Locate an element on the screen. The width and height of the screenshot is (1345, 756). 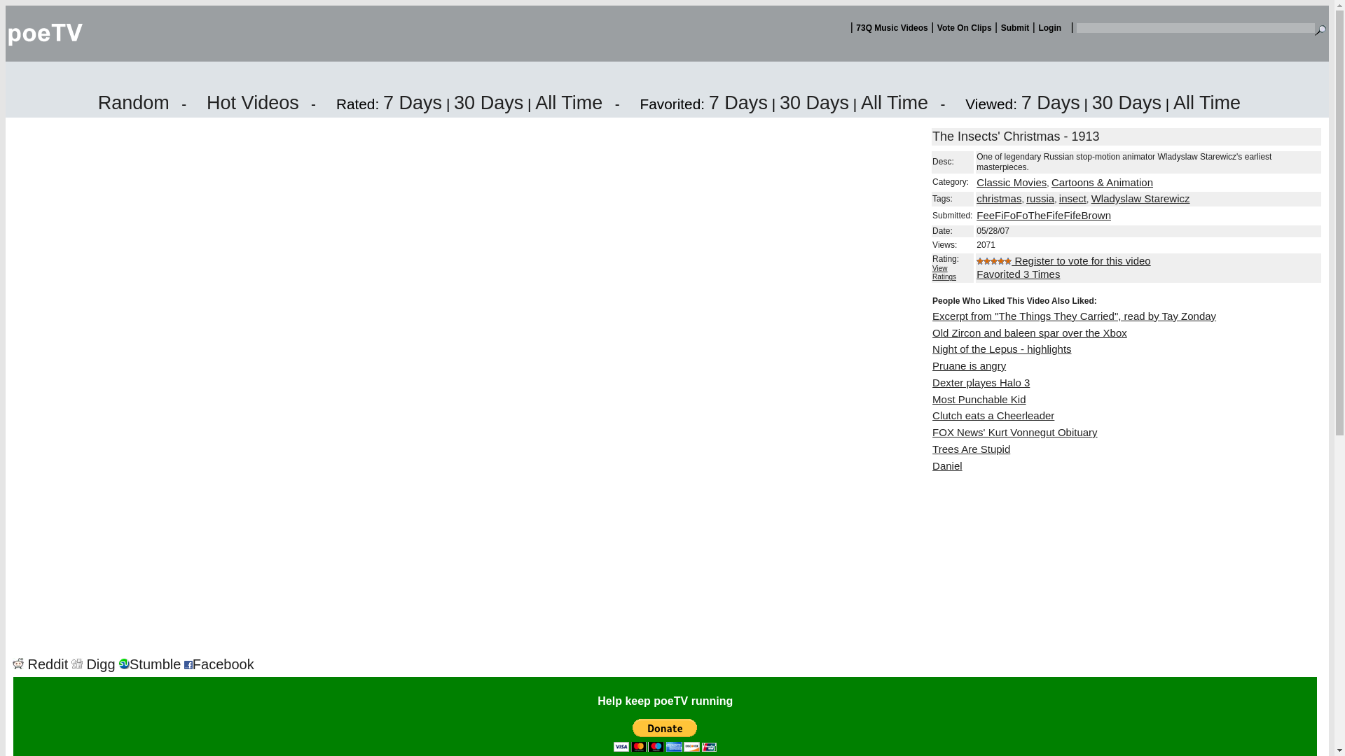
insect is located at coordinates (1073, 198).